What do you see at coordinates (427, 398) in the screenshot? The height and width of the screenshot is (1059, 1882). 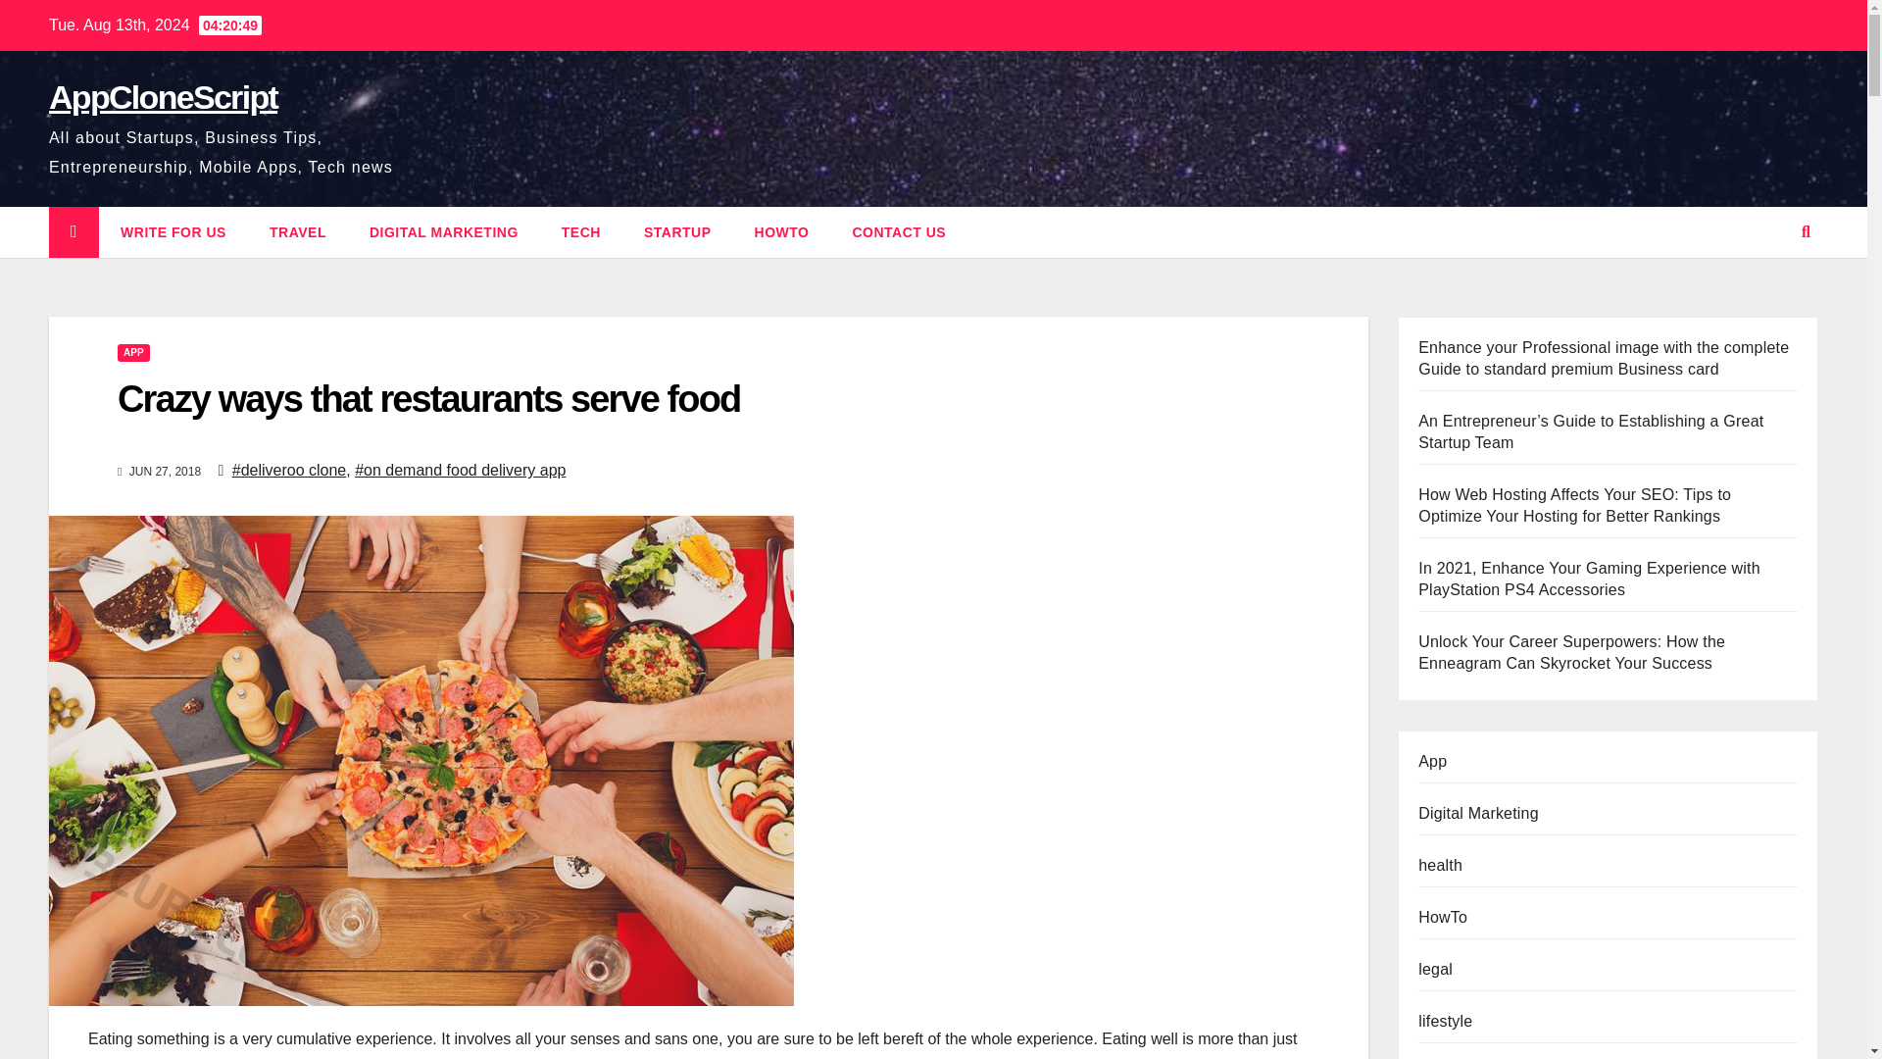 I see `Crazy ways that restaurants serve food` at bounding box center [427, 398].